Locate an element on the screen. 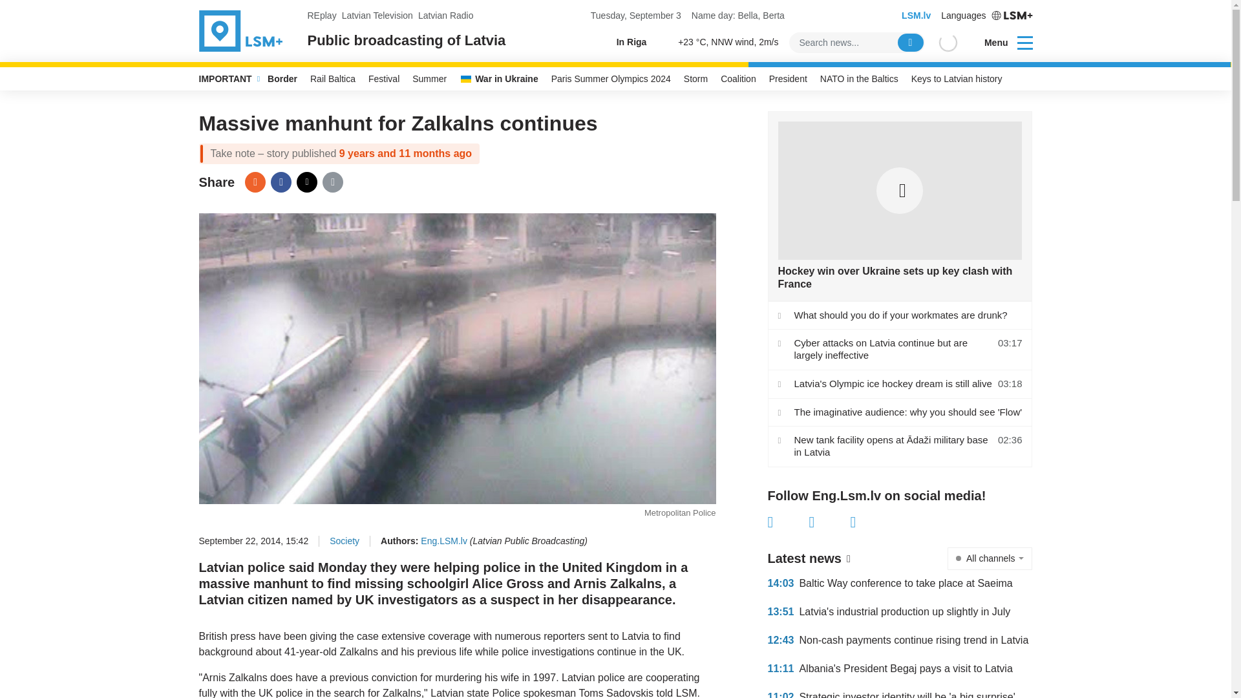 Image resolution: width=1241 pixels, height=698 pixels. Latvian Television is located at coordinates (377, 16).